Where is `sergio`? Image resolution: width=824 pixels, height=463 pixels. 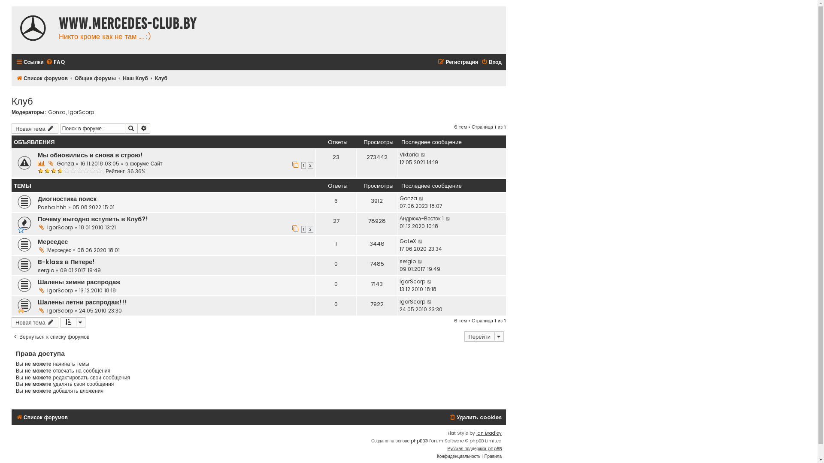
sergio is located at coordinates (46, 270).